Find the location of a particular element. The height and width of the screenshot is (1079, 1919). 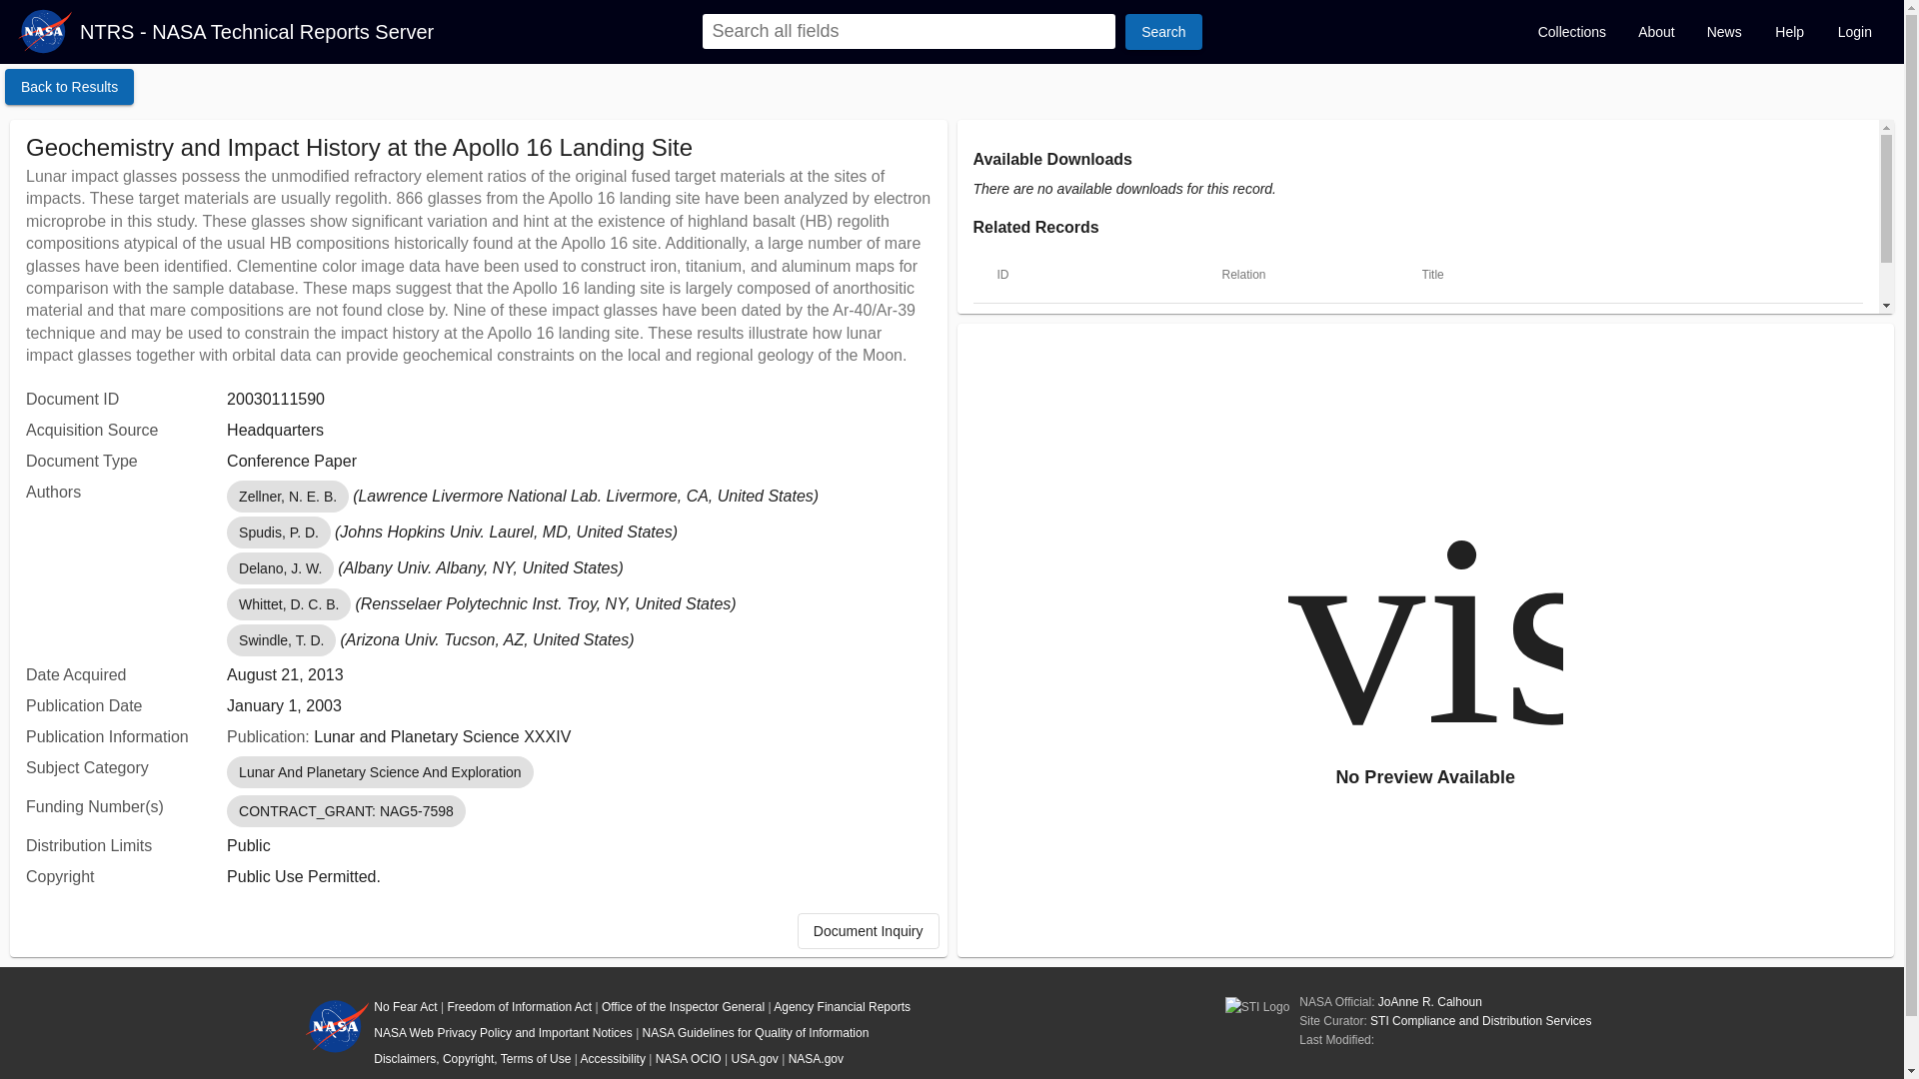

Login is located at coordinates (1855, 32).